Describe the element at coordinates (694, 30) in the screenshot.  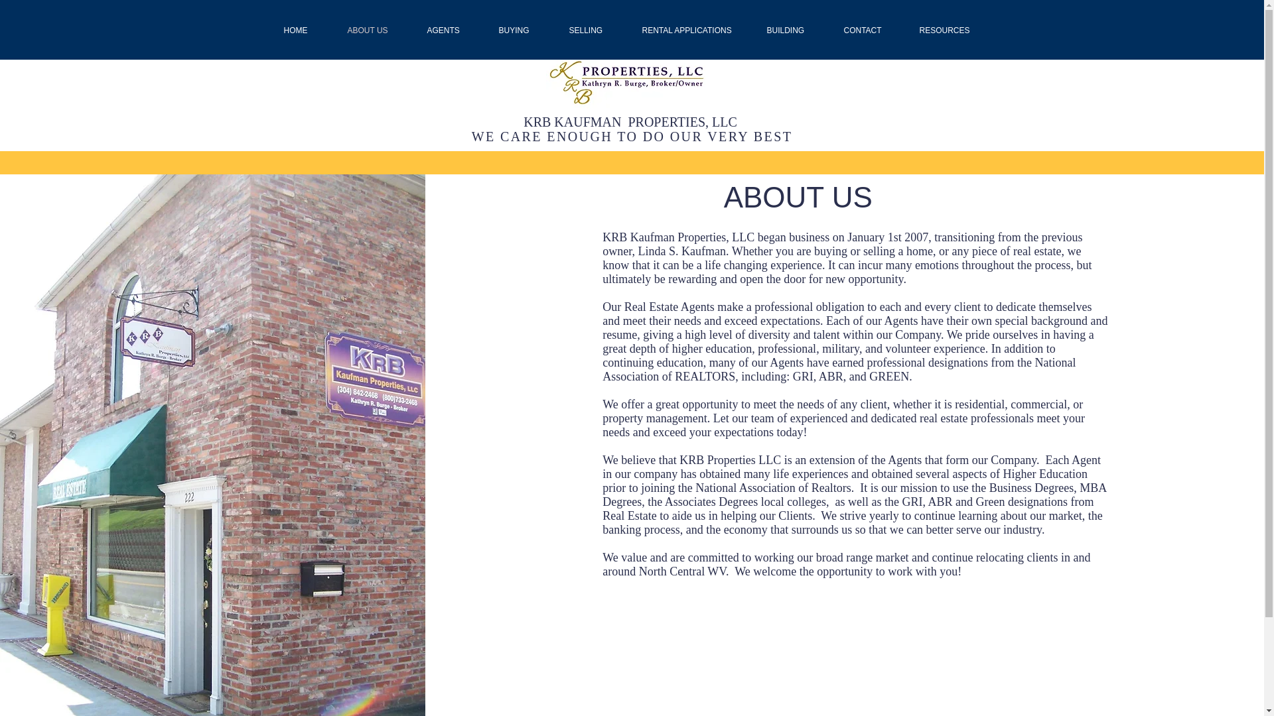
I see `RENTAL APPLICATIONS` at that location.